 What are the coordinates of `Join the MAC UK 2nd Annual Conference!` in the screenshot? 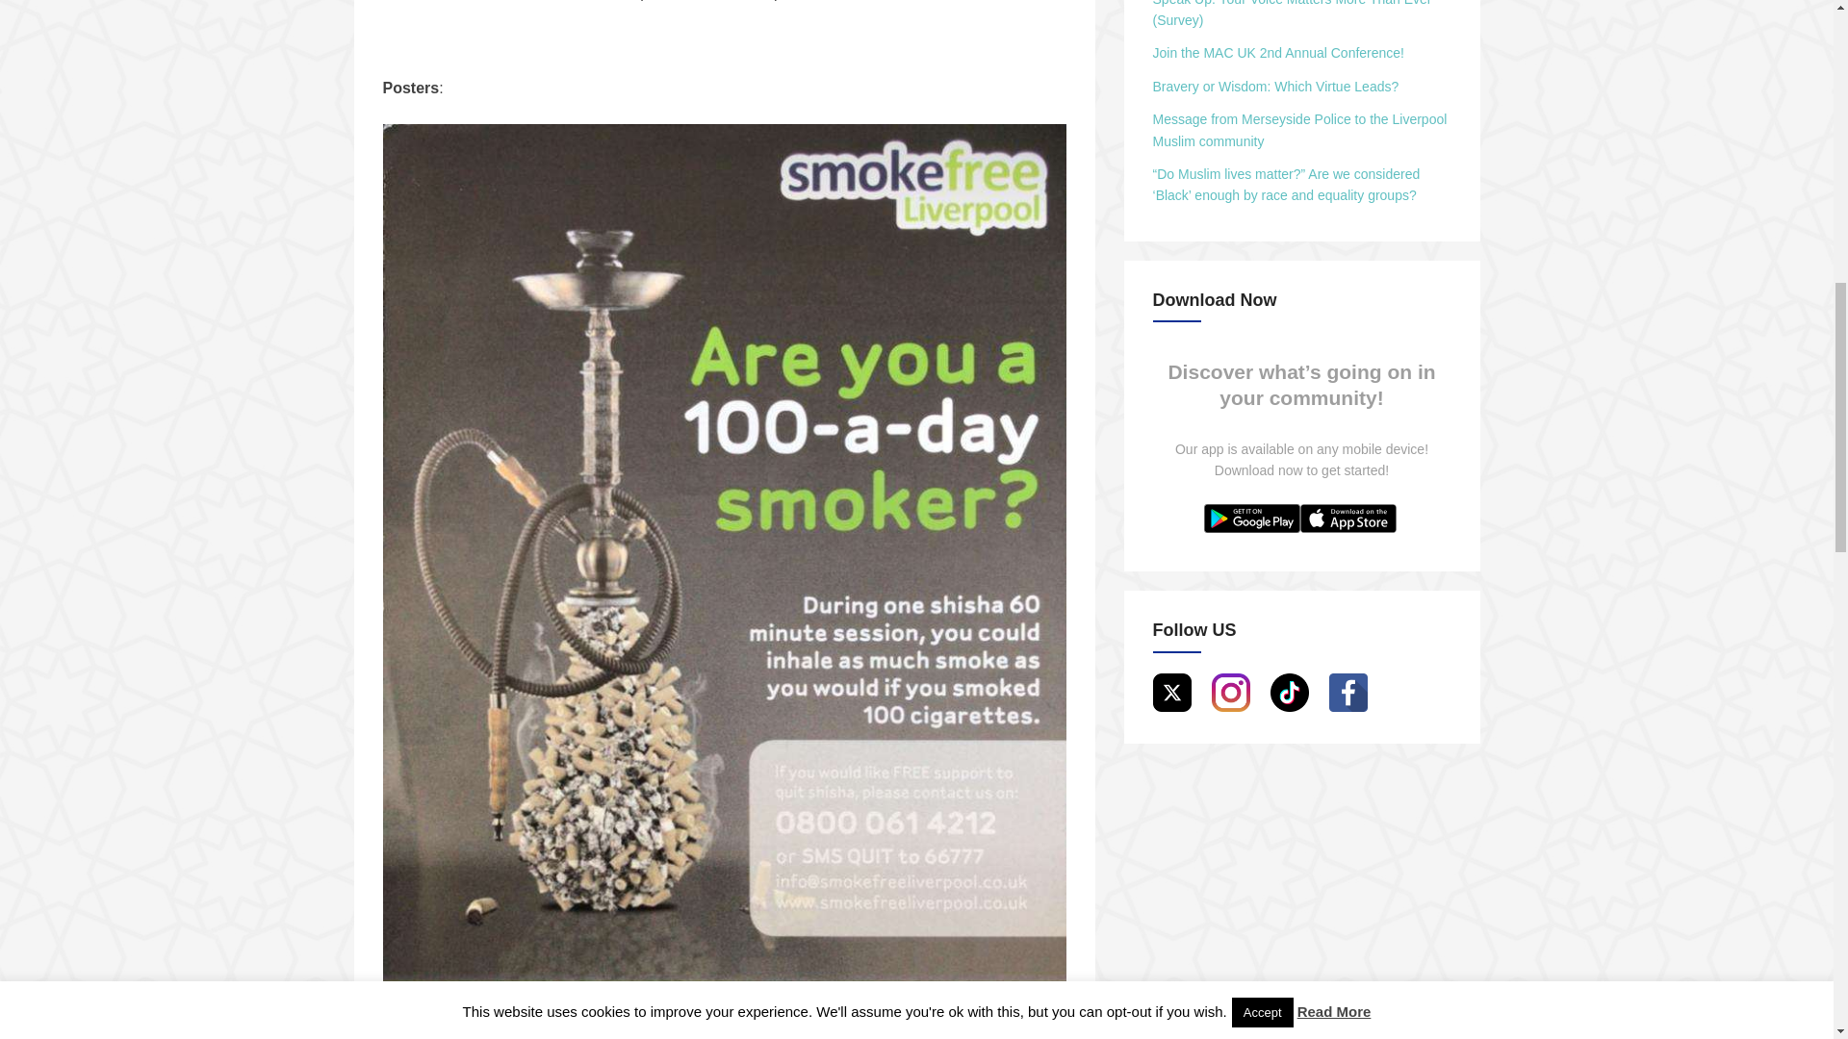 It's located at (1278, 52).